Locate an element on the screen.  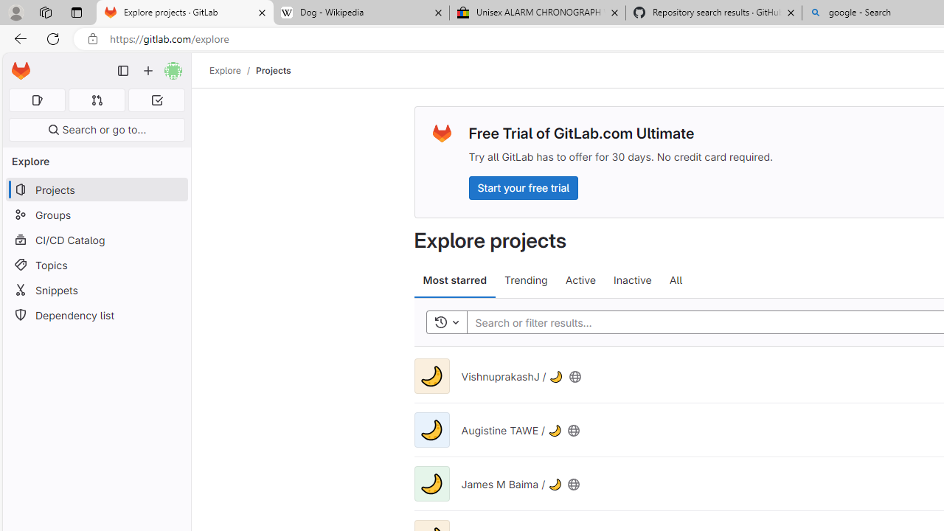
Merge requests 0 is located at coordinates (97, 100).